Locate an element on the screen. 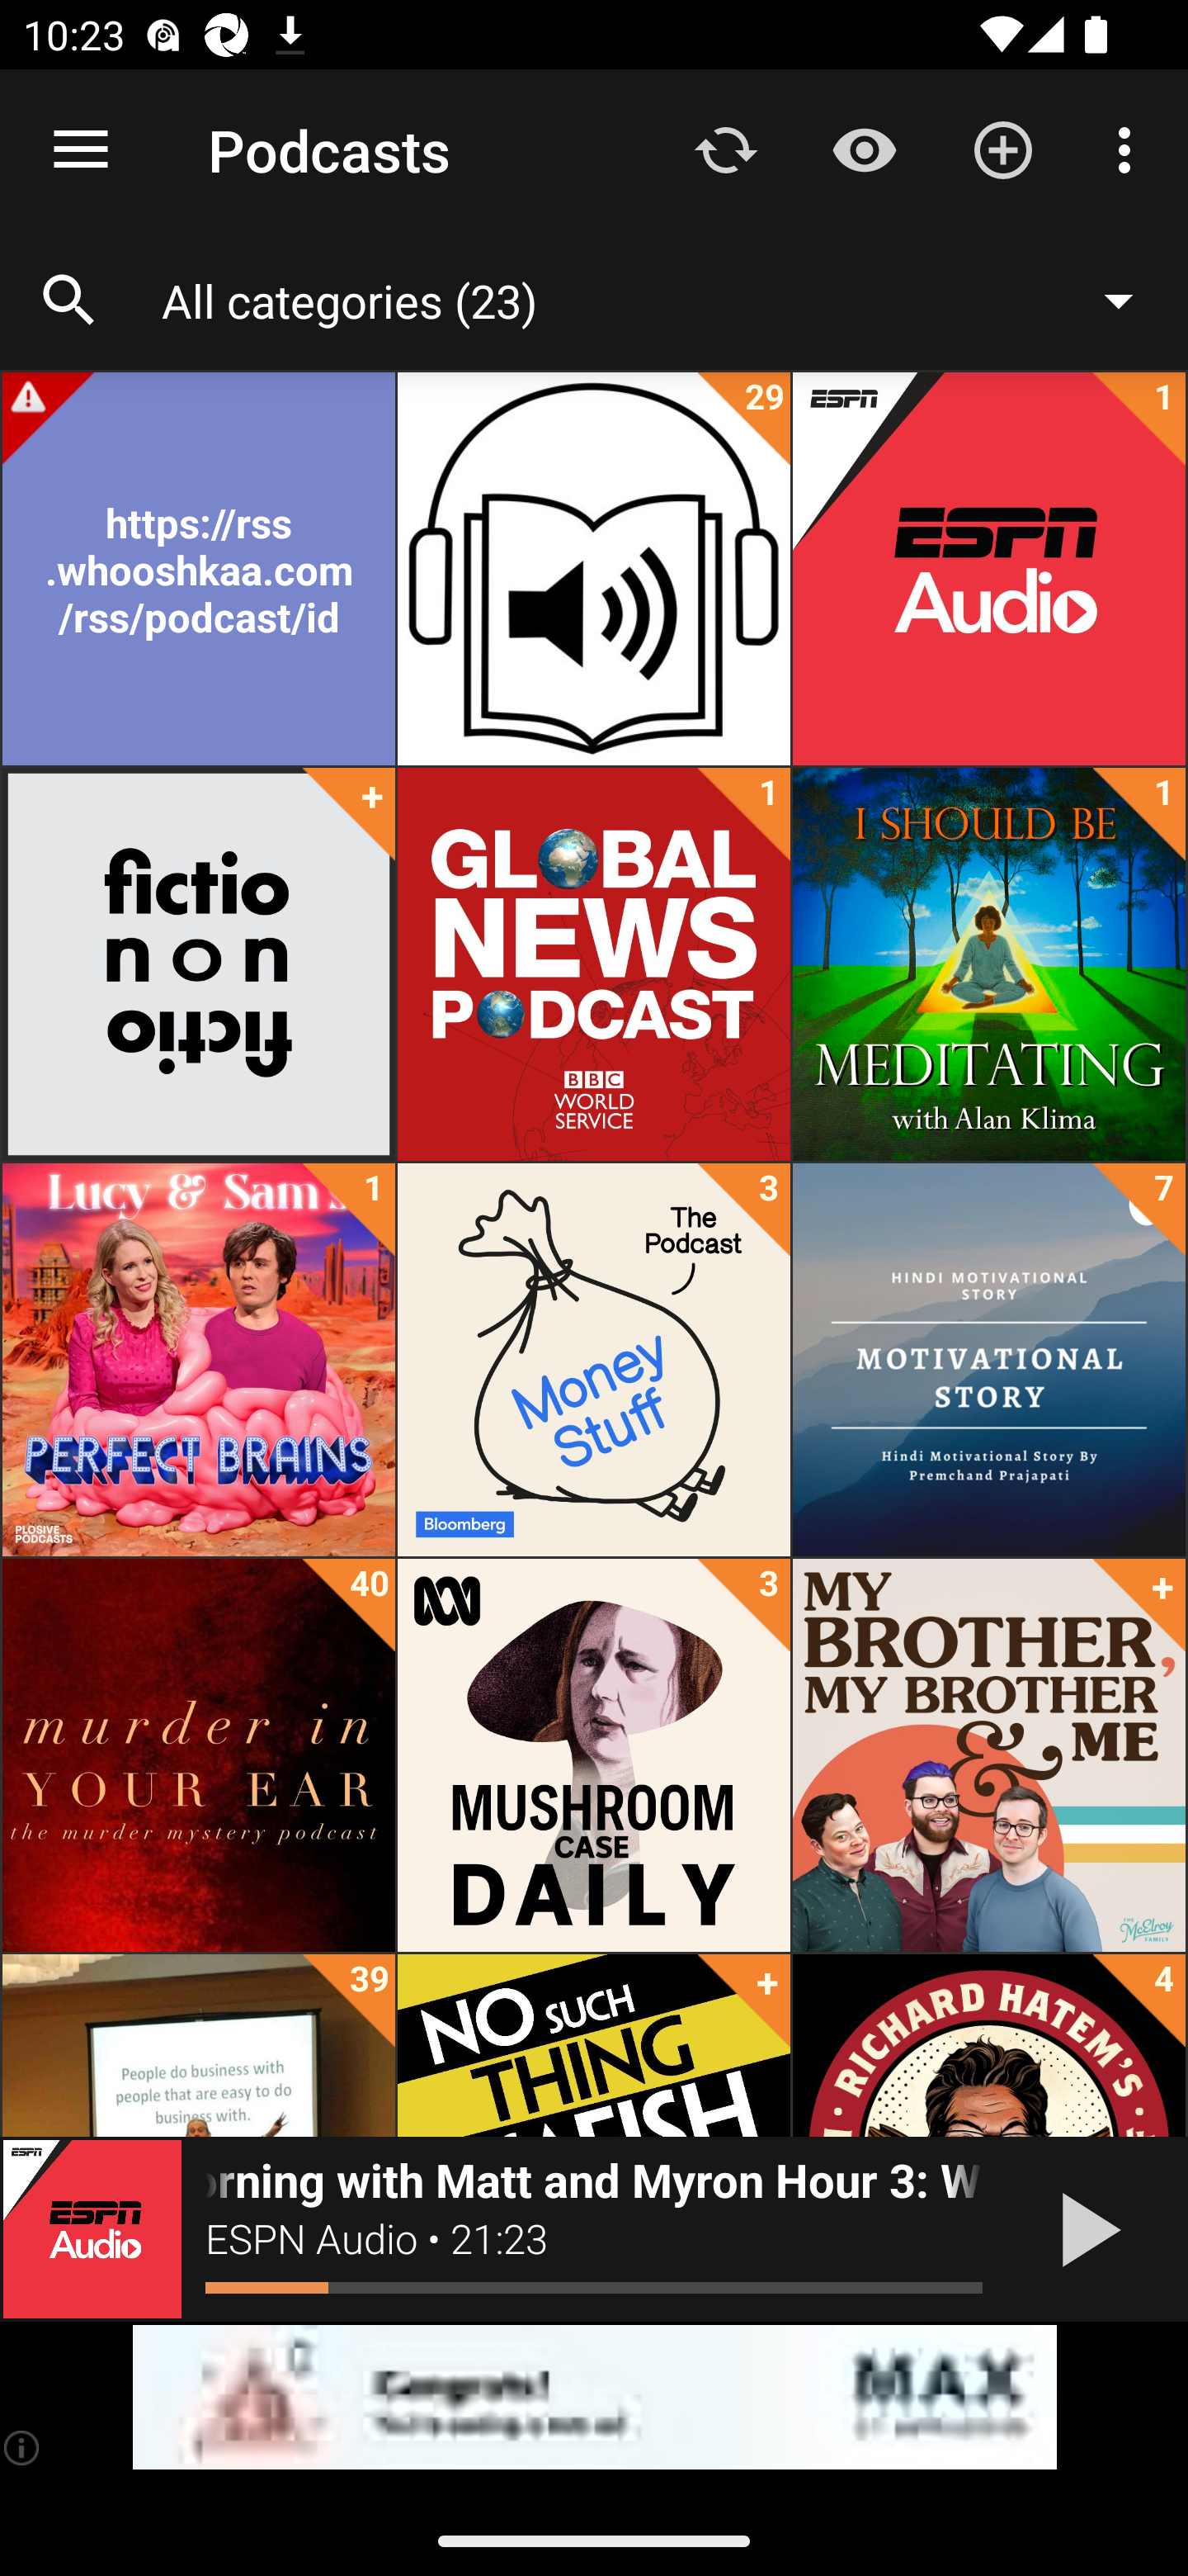 The width and height of the screenshot is (1188, 2576). Play / Pause is located at coordinates (1084, 2229).